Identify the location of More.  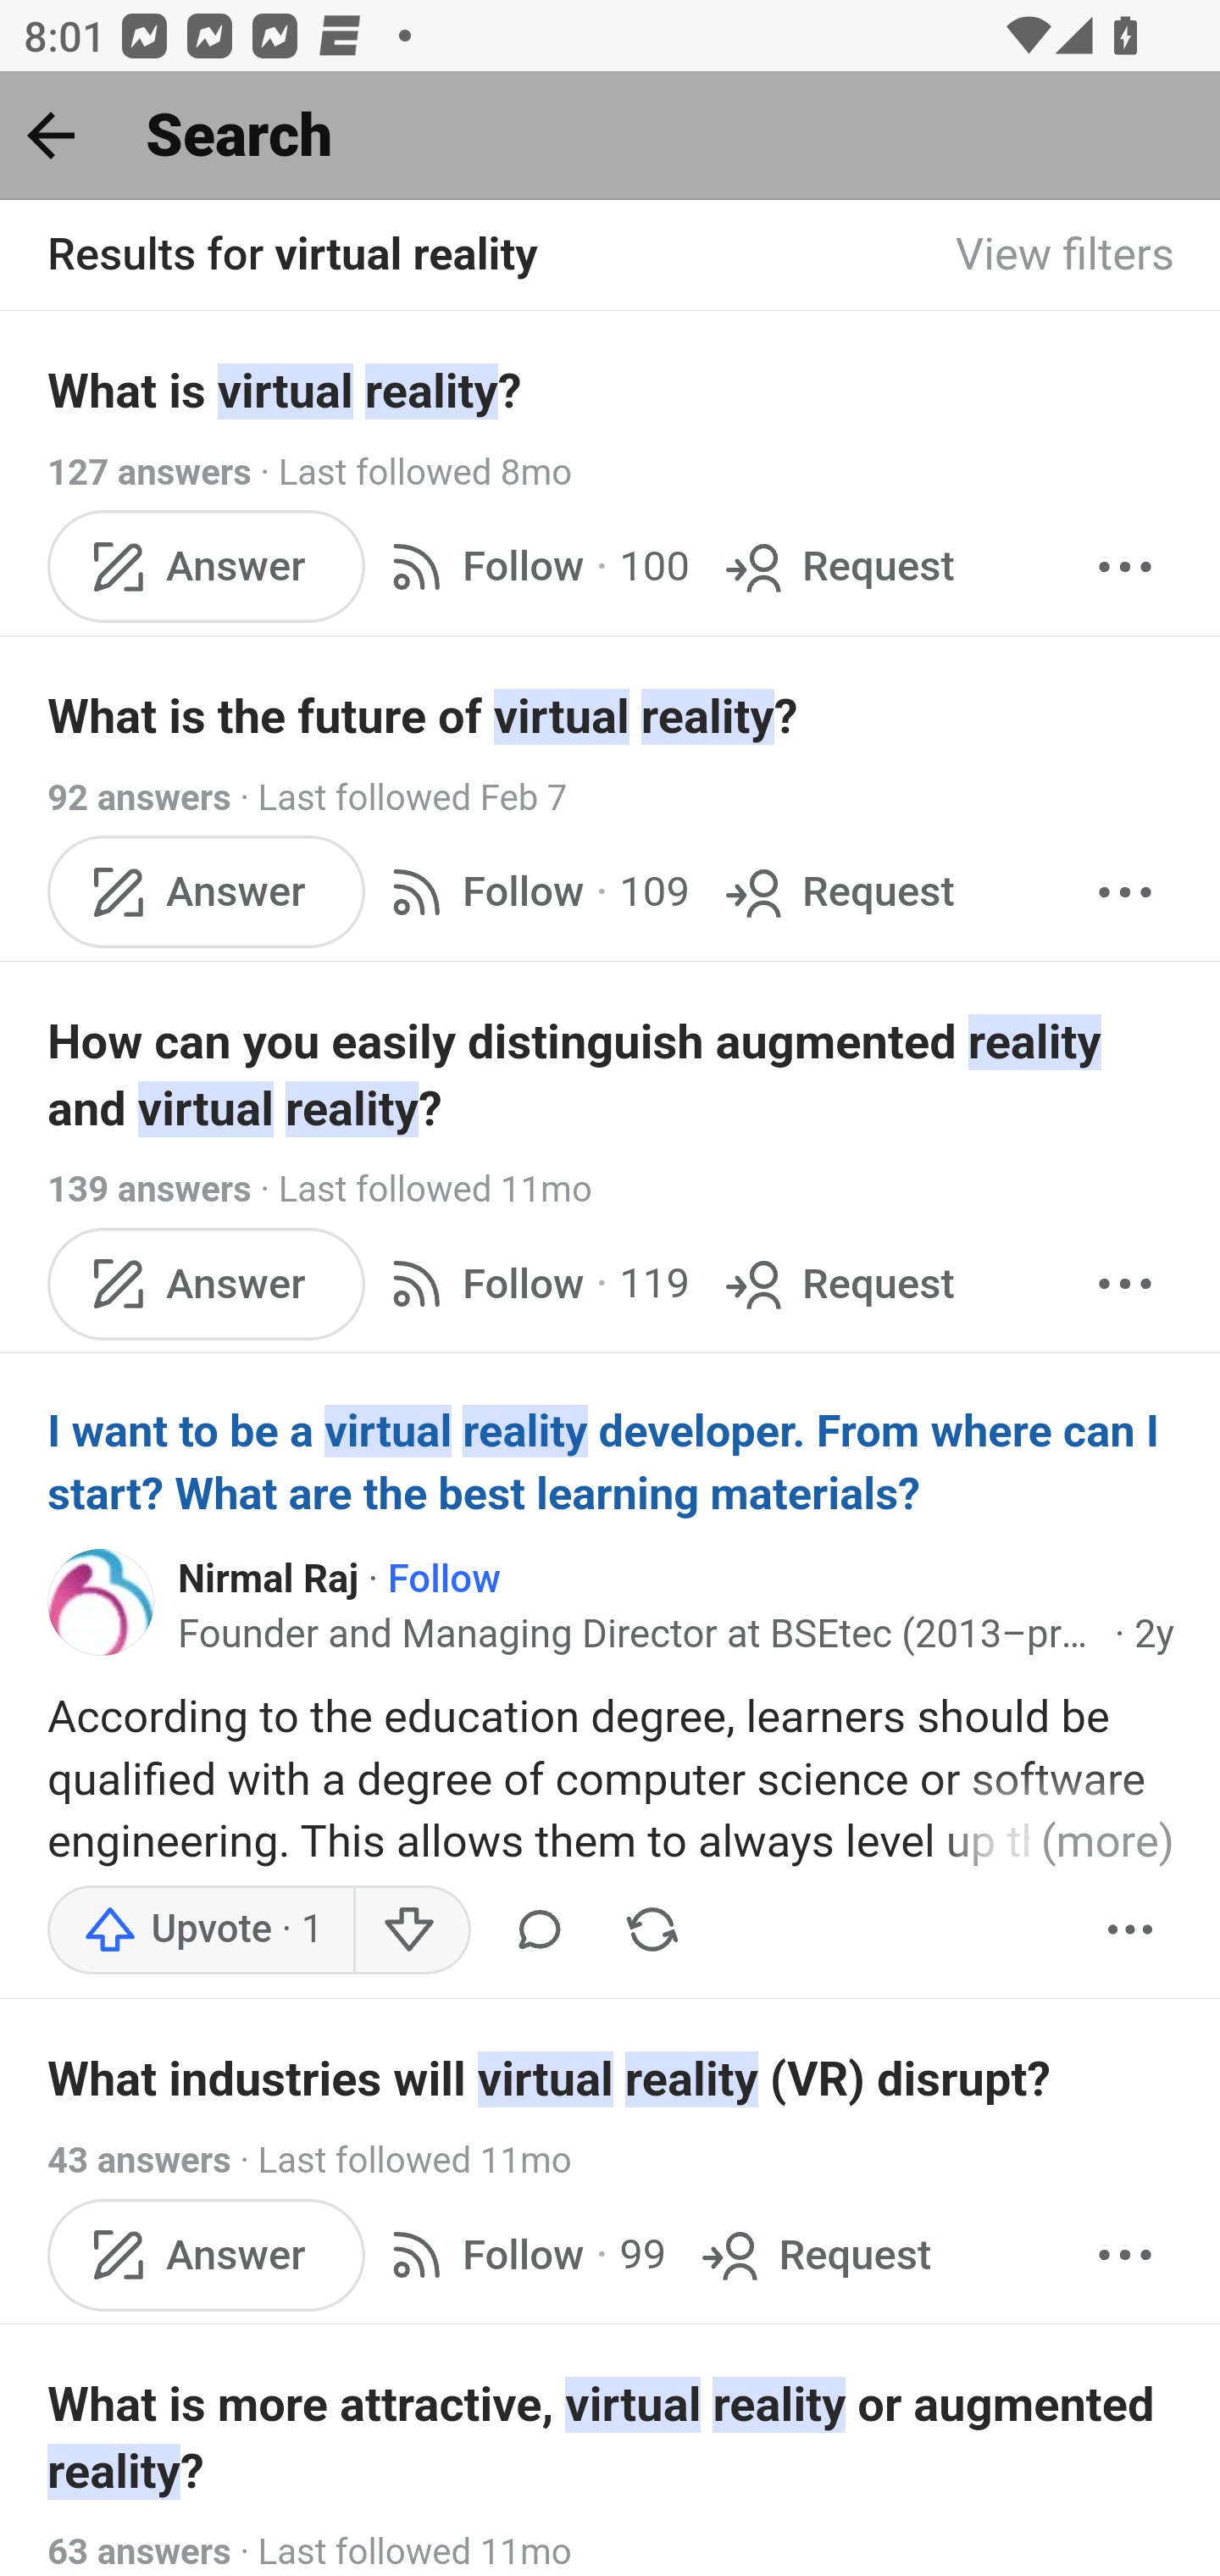
(1125, 891).